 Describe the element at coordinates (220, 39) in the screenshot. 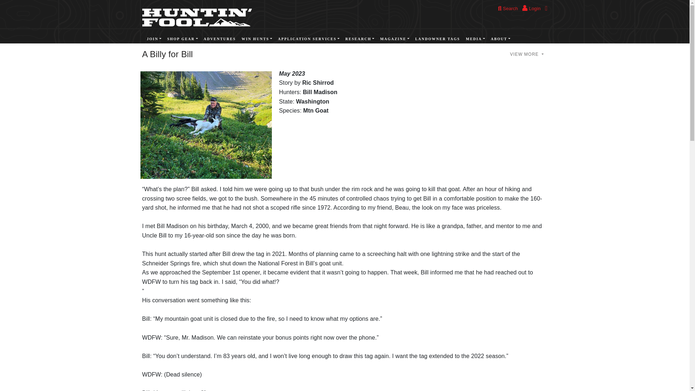

I see `ADVENTURES` at that location.